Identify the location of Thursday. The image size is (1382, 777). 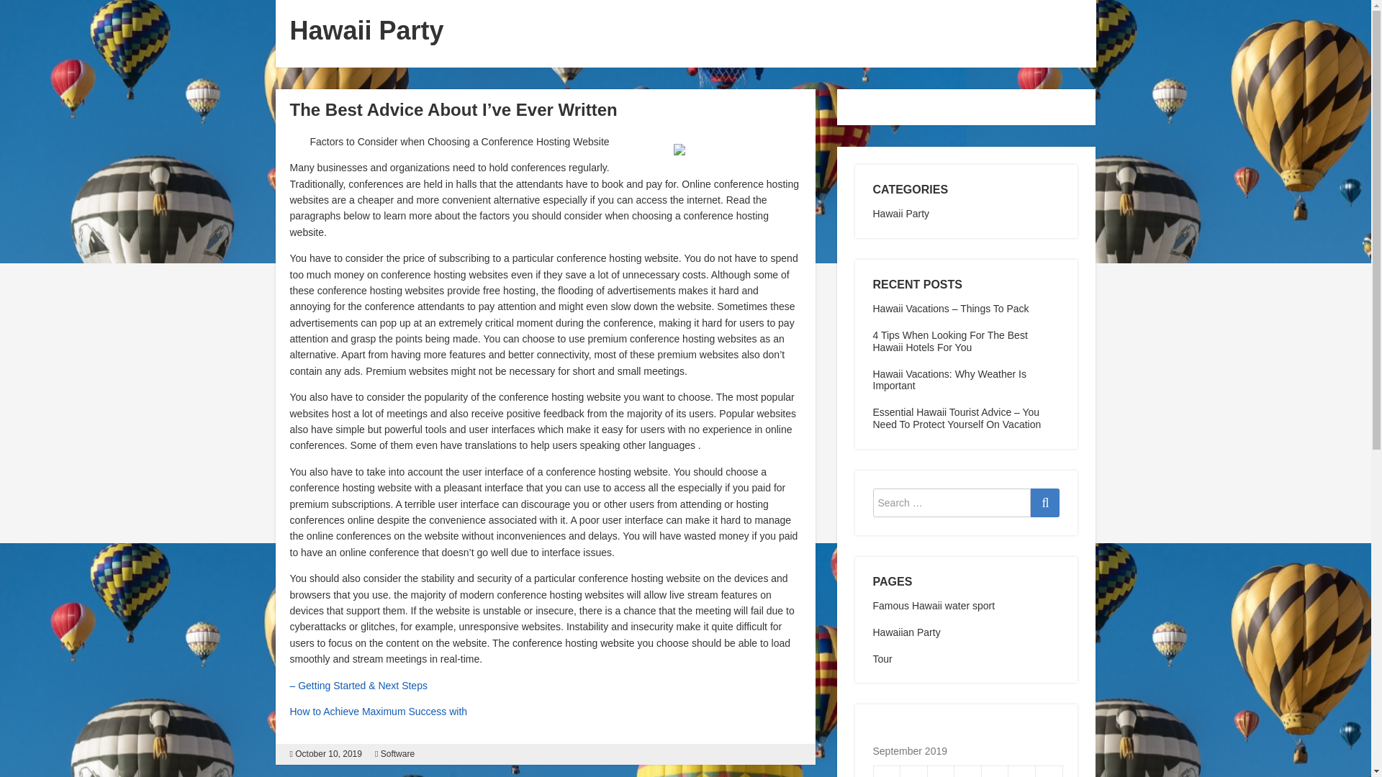
(967, 771).